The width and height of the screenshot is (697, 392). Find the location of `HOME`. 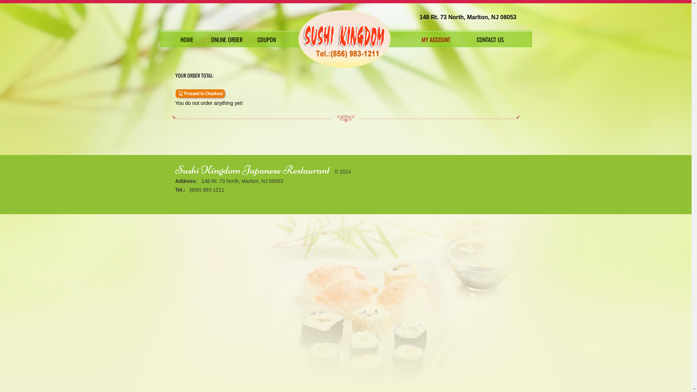

HOME is located at coordinates (187, 40).